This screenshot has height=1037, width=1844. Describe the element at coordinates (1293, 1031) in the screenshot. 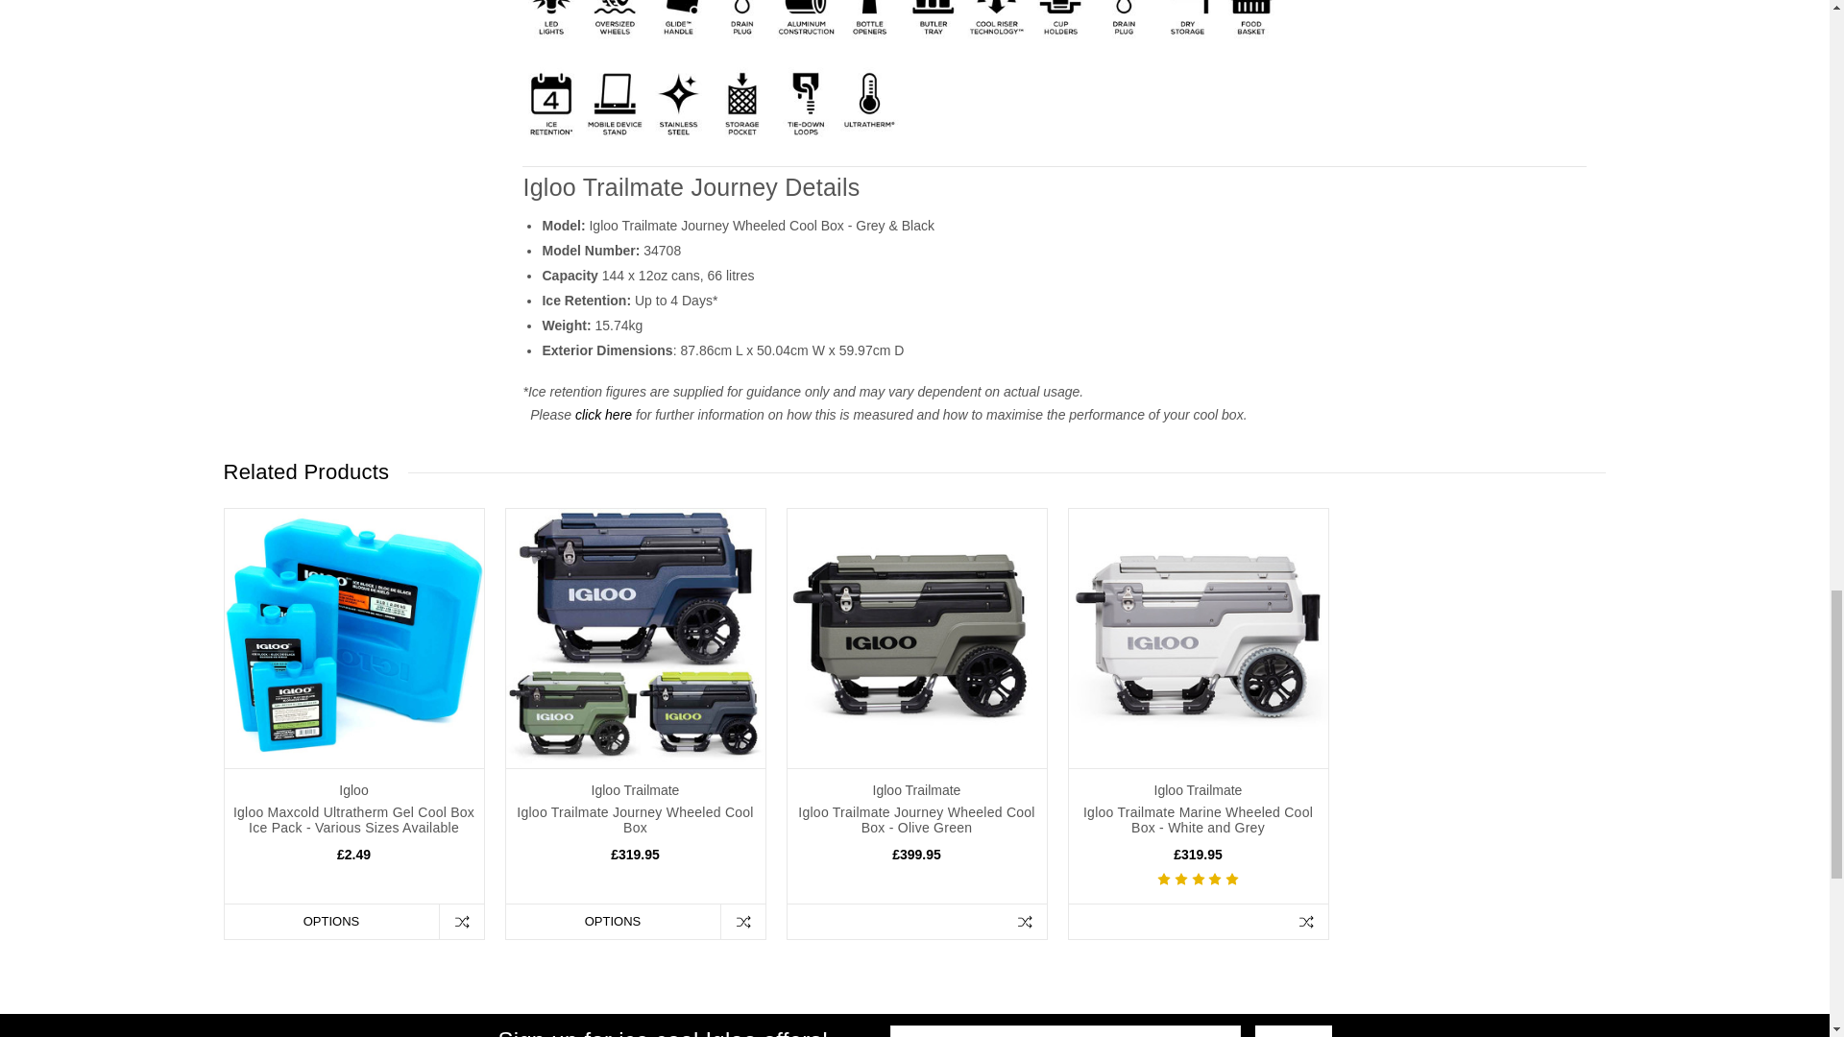

I see `Submit` at that location.